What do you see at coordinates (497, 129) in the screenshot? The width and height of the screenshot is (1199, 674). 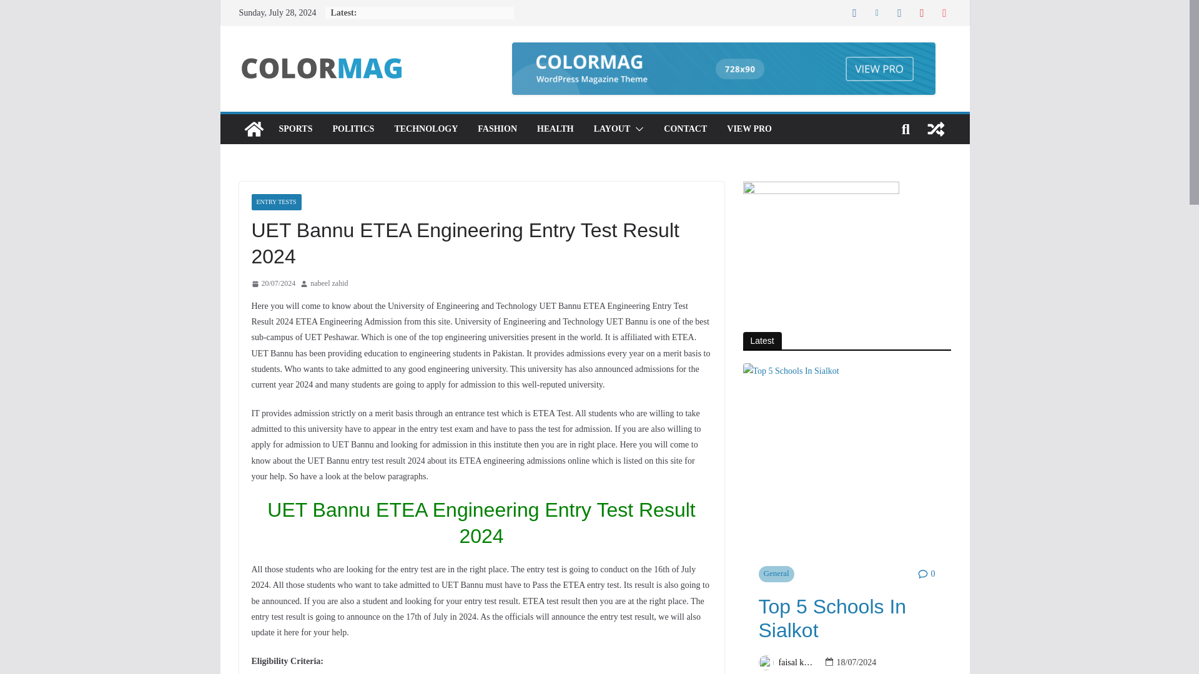 I see `FASHION` at bounding box center [497, 129].